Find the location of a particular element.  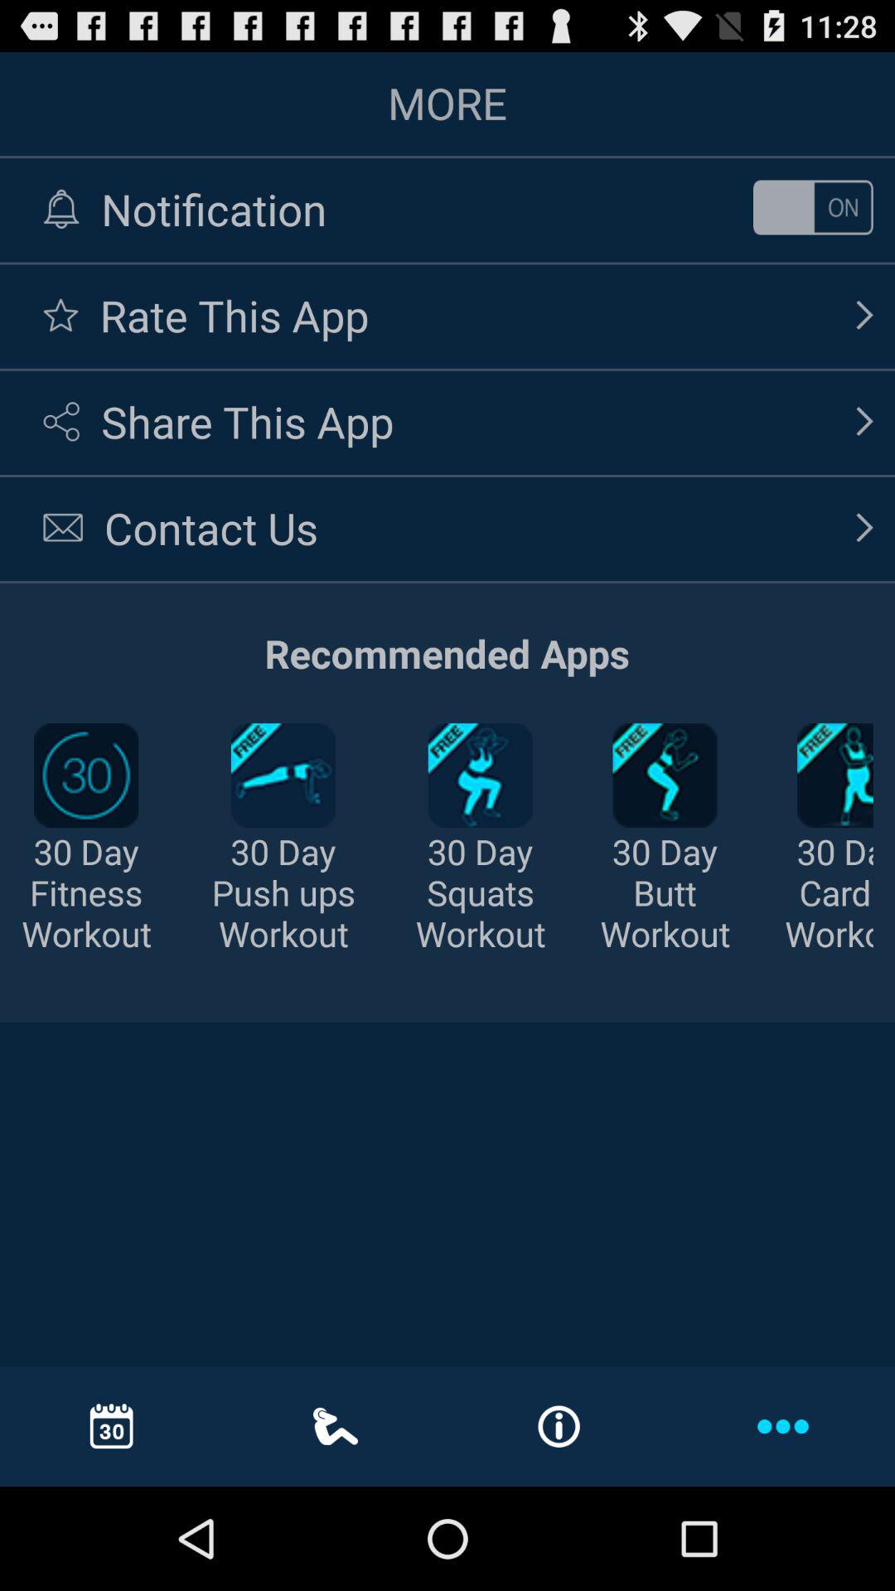

click on the arrow symbol which is right to rate this app text is located at coordinates (865, 315).